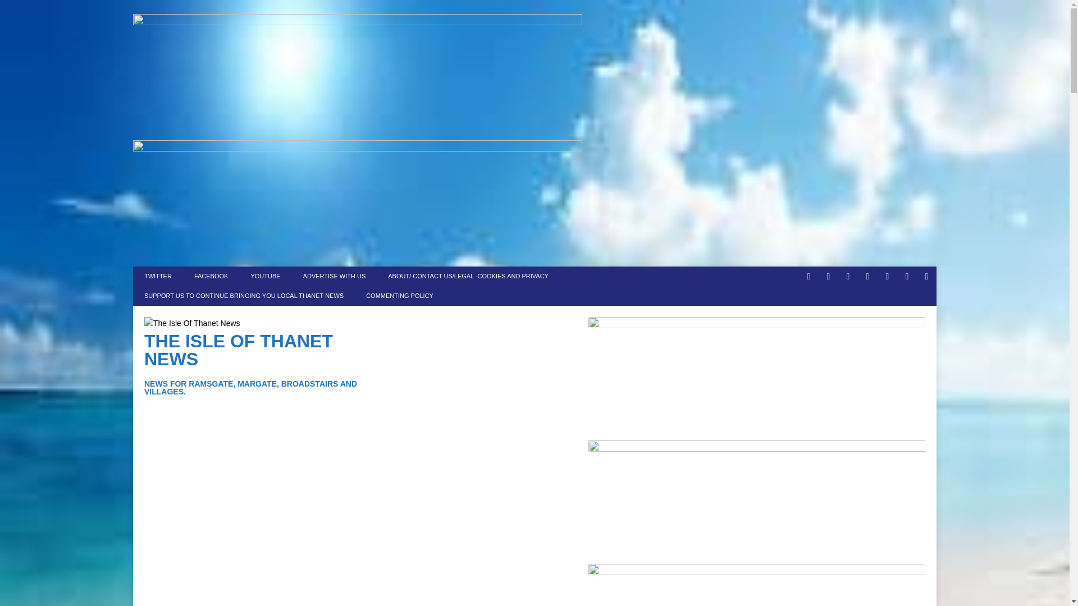 The image size is (1078, 606). What do you see at coordinates (211, 276) in the screenshot?
I see `FACEBOOK` at bounding box center [211, 276].